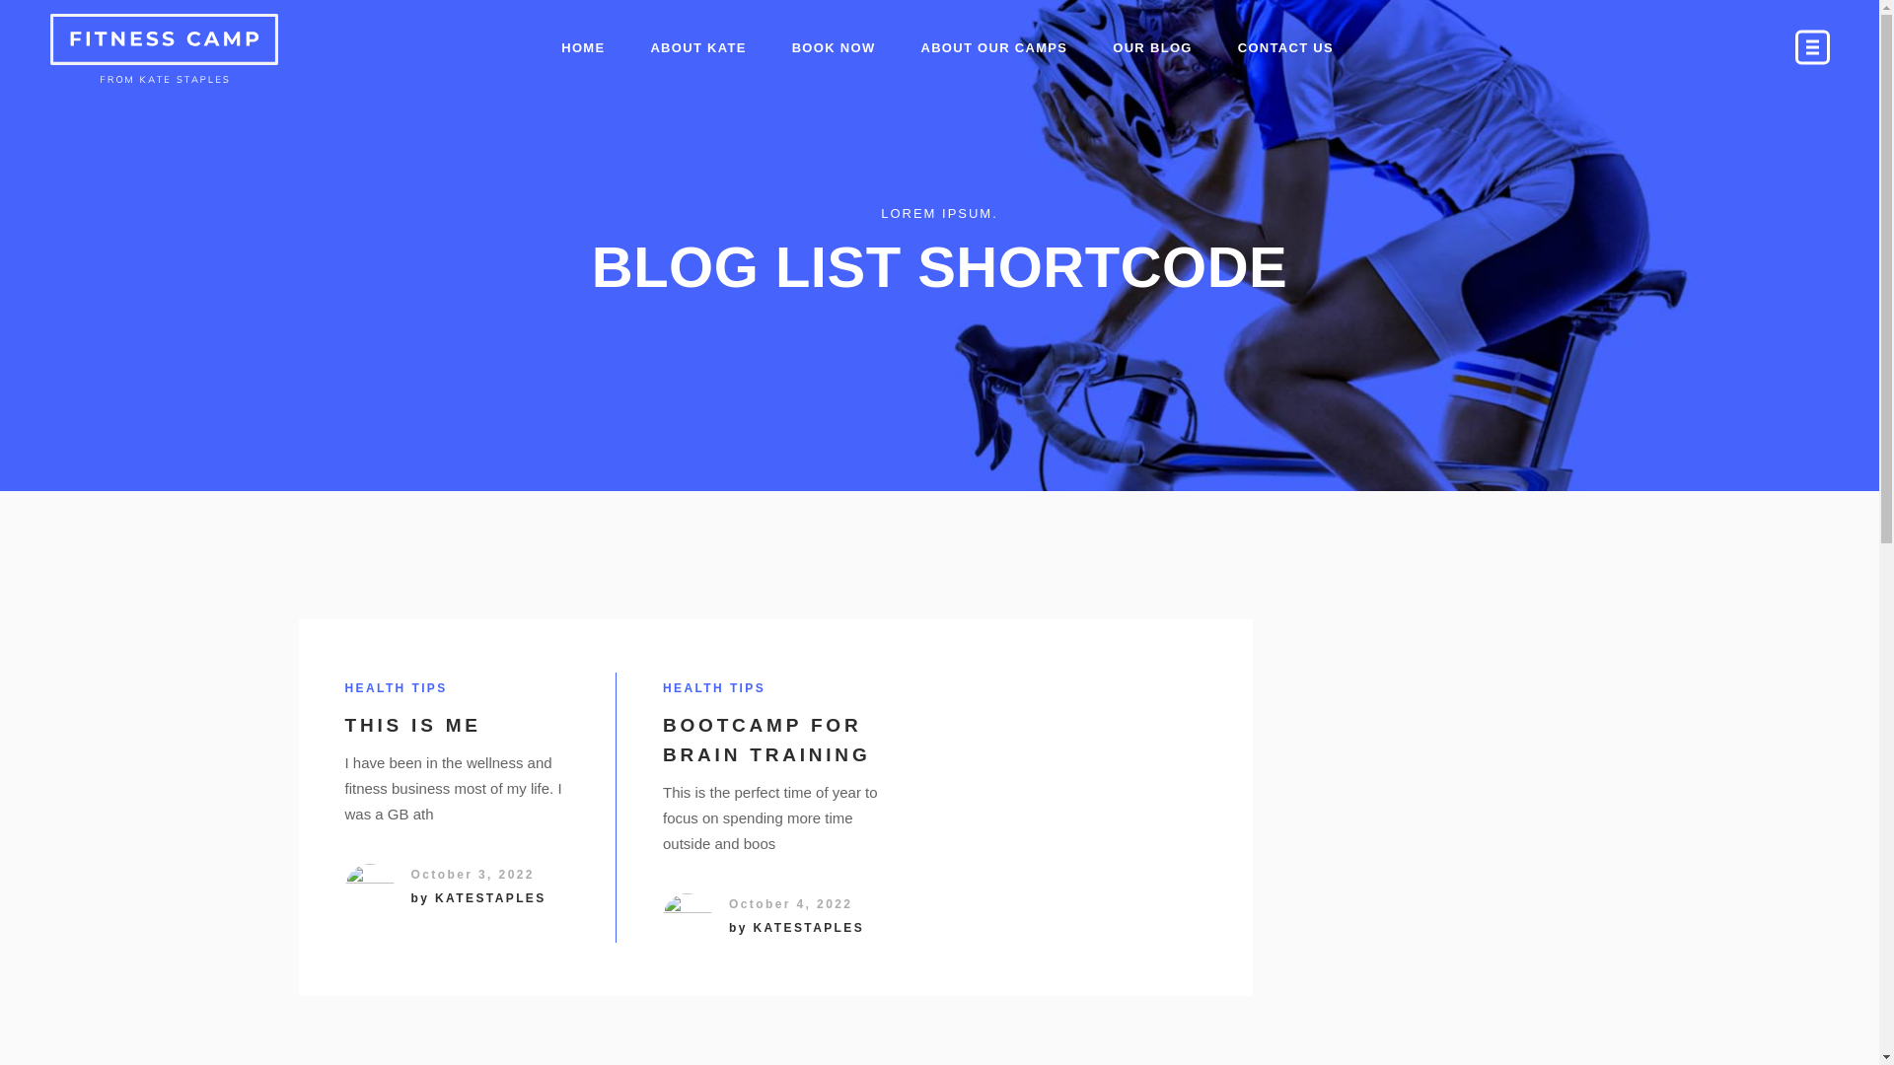 This screenshot has height=1065, width=1894. I want to click on HOME, so click(582, 48).